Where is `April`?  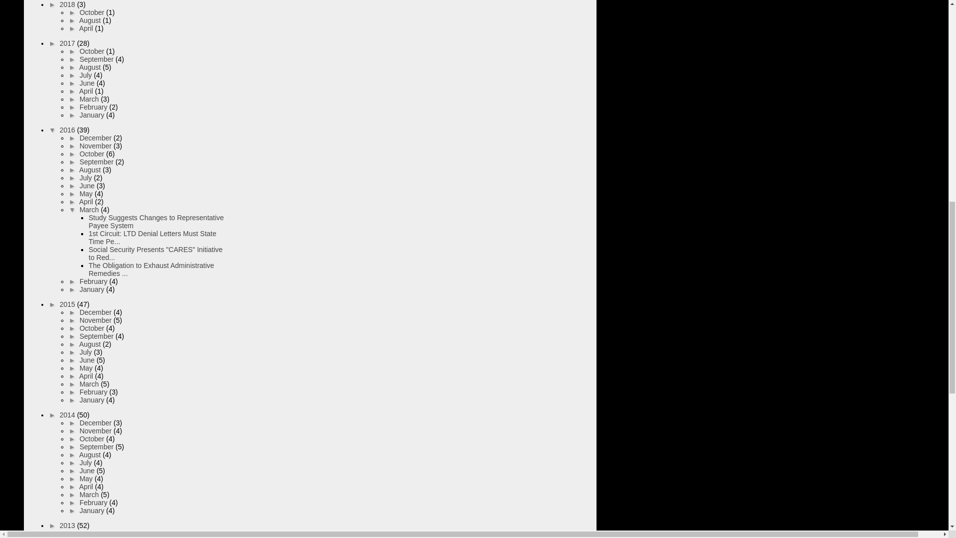 April is located at coordinates (87, 28).